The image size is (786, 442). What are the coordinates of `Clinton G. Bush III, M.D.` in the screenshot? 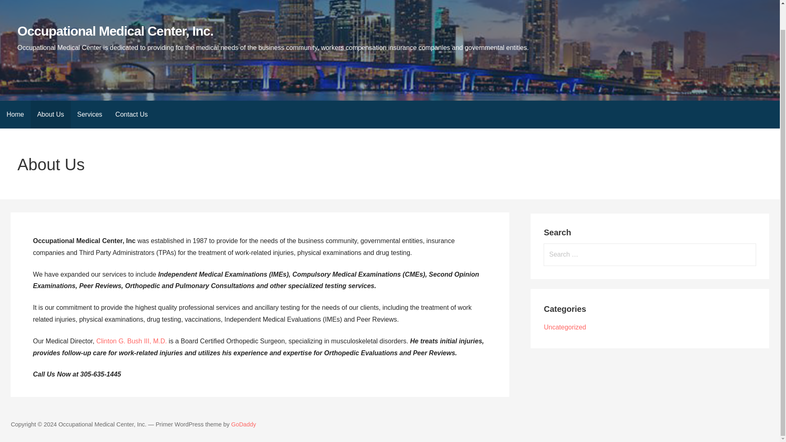 It's located at (131, 341).